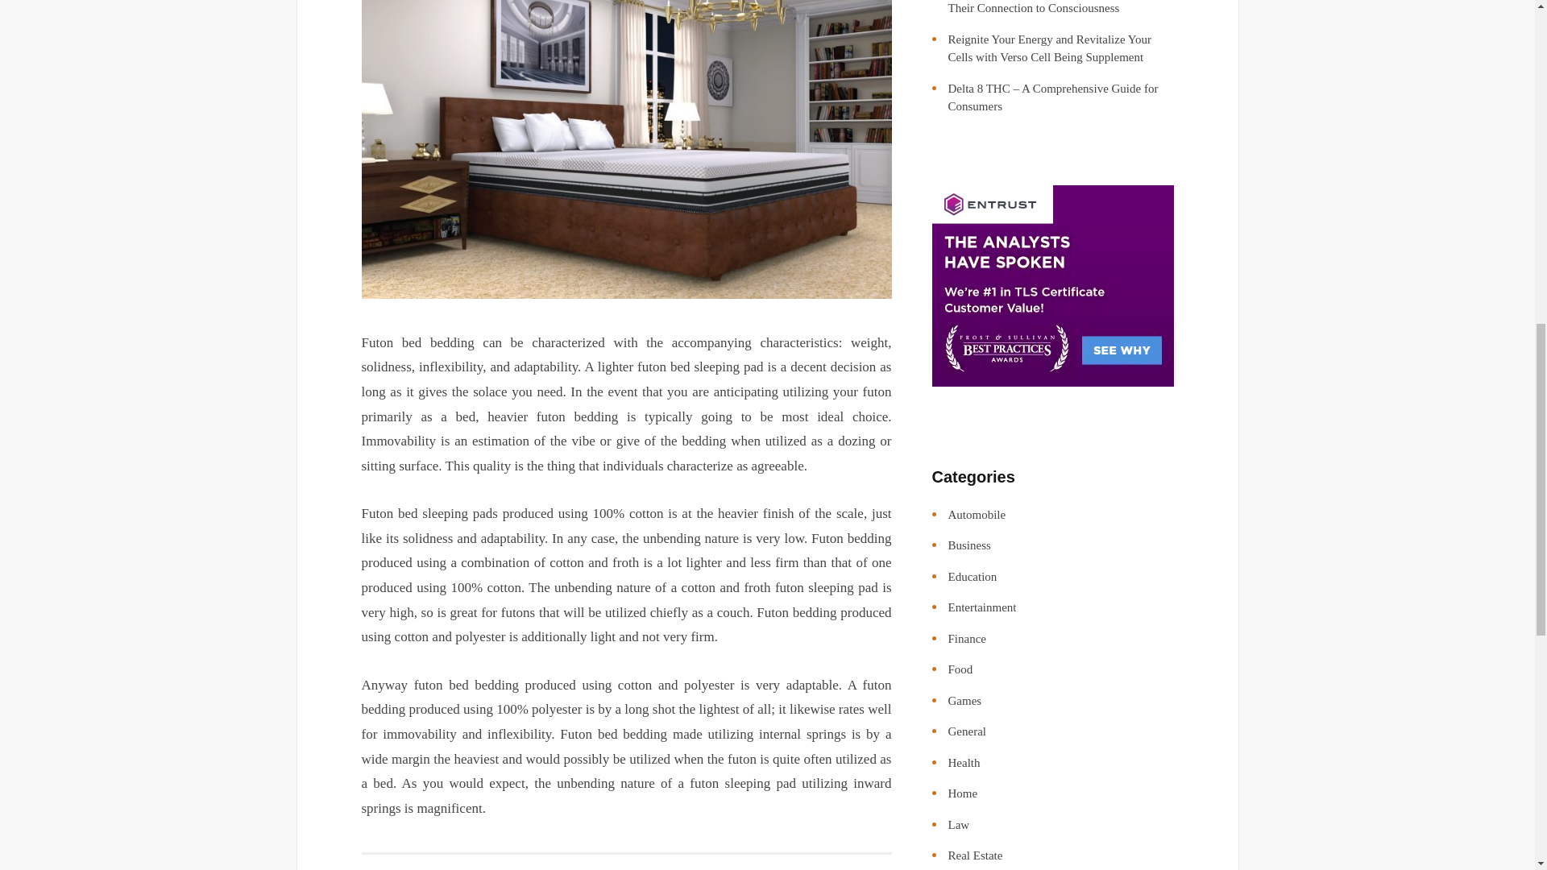  I want to click on Finance, so click(966, 639).